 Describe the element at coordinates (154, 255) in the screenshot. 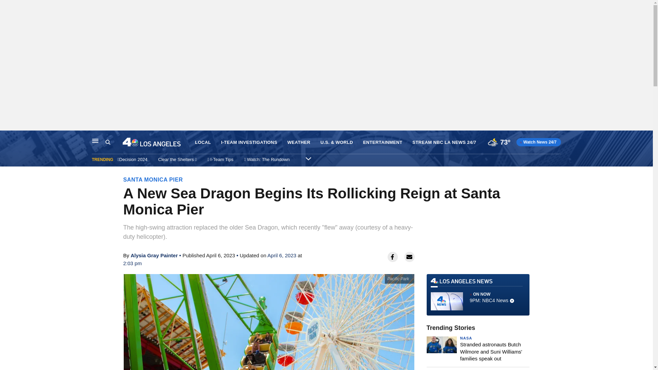

I see `Alysia Gray Painter` at that location.